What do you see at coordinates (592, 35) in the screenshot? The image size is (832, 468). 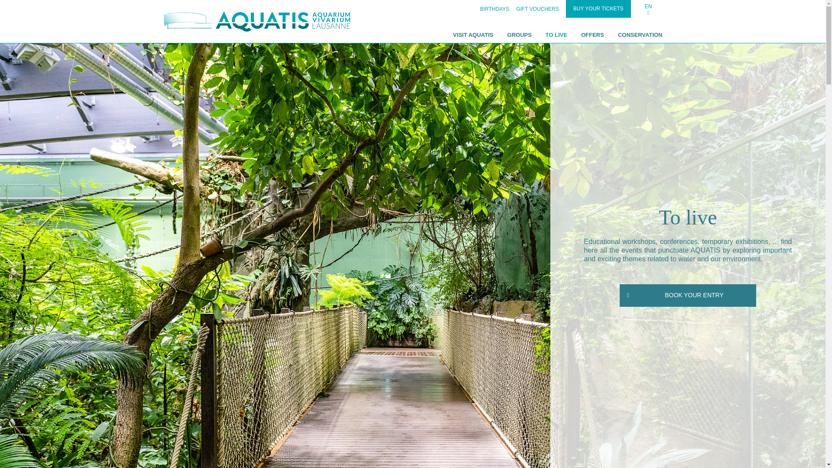 I see `OFFERS` at bounding box center [592, 35].